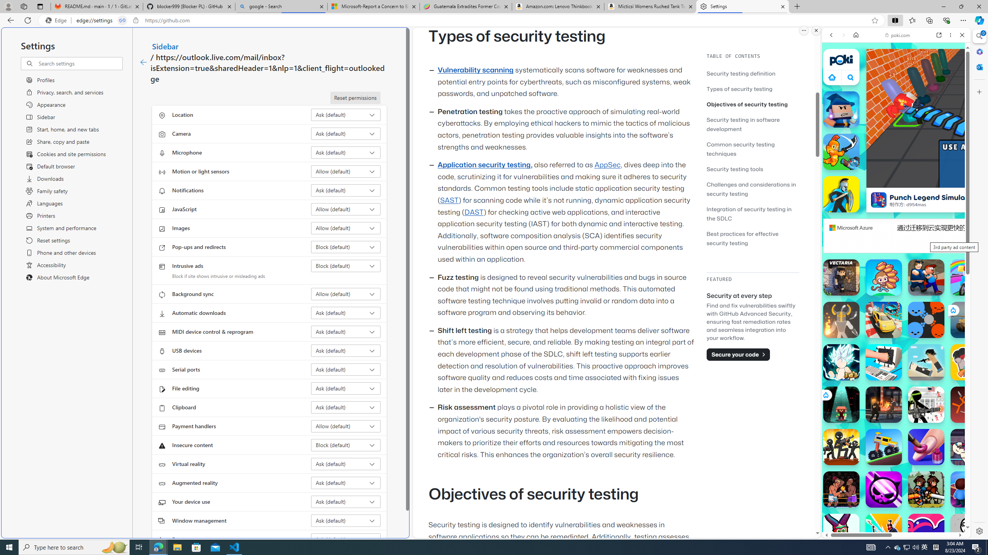 The width and height of the screenshot is (988, 555). Describe the element at coordinates (943, 239) in the screenshot. I see `Show More Io Games` at that location.